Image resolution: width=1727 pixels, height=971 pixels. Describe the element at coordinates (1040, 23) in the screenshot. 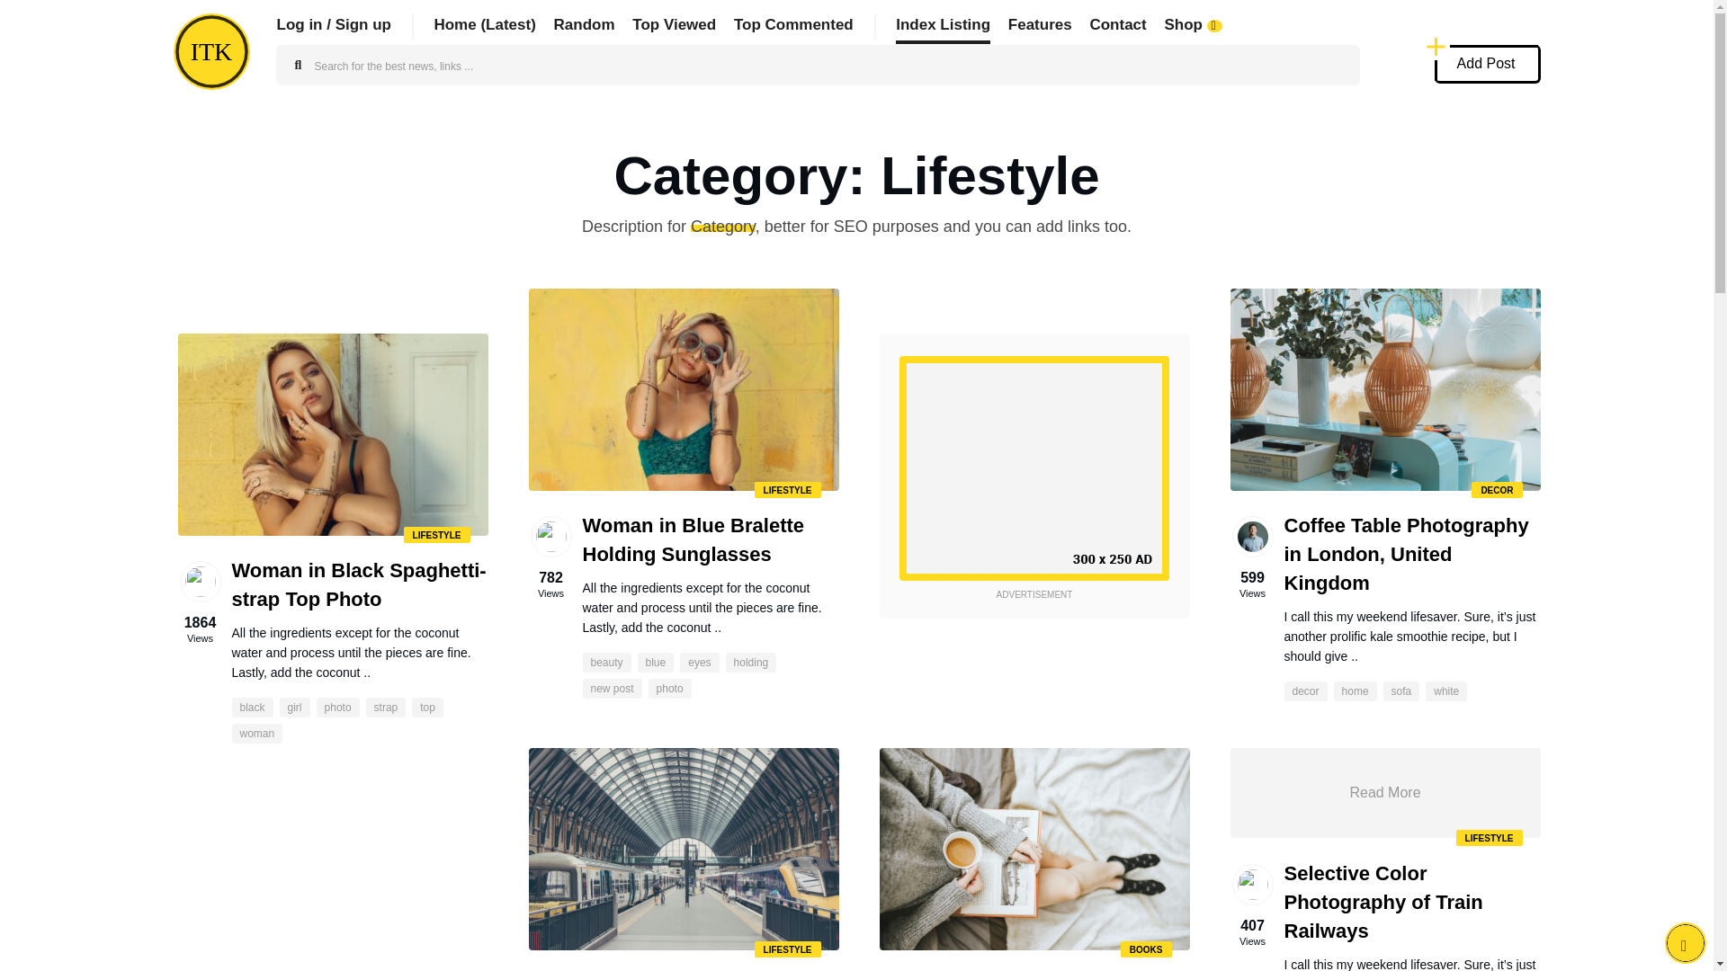

I see `Features` at that location.